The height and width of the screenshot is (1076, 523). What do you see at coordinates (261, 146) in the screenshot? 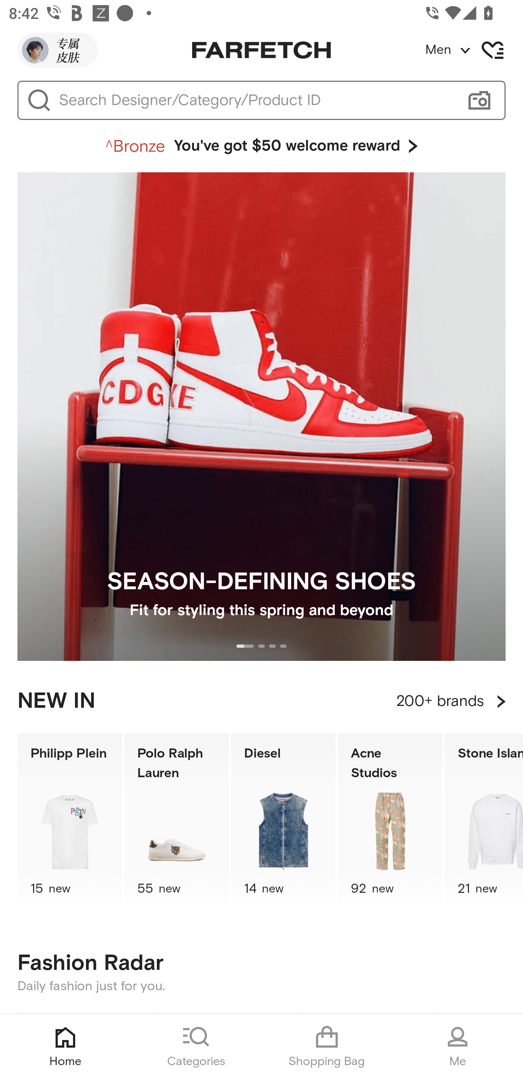
I see `You've got $50 welcome reward` at bounding box center [261, 146].